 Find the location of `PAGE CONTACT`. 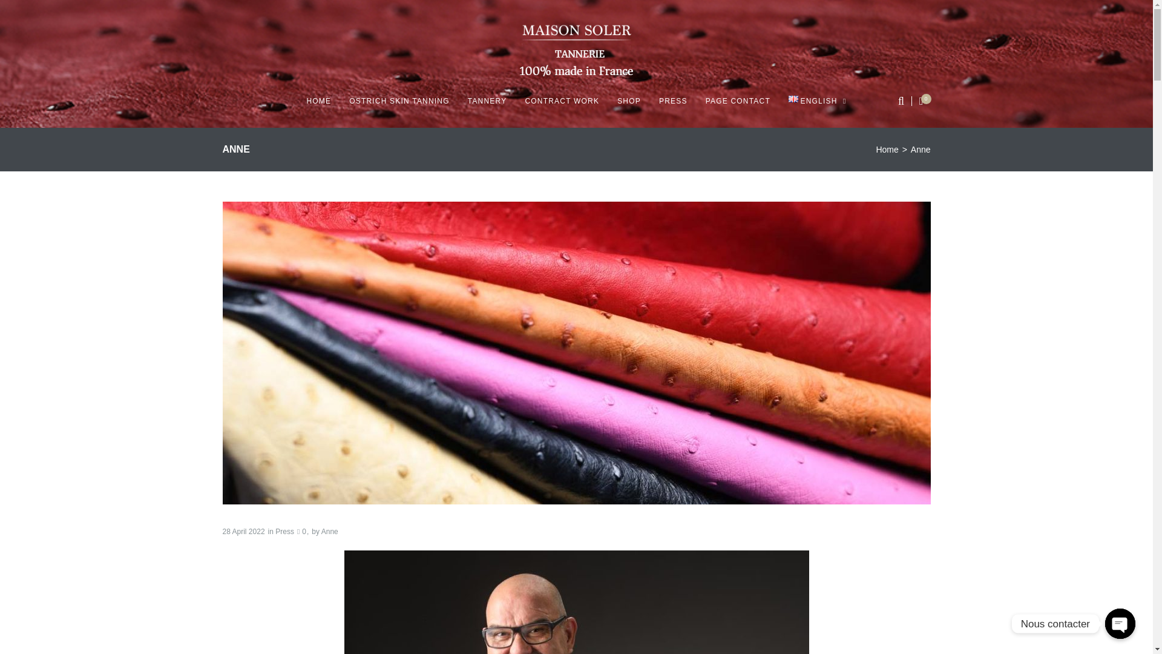

PAGE CONTACT is located at coordinates (737, 101).